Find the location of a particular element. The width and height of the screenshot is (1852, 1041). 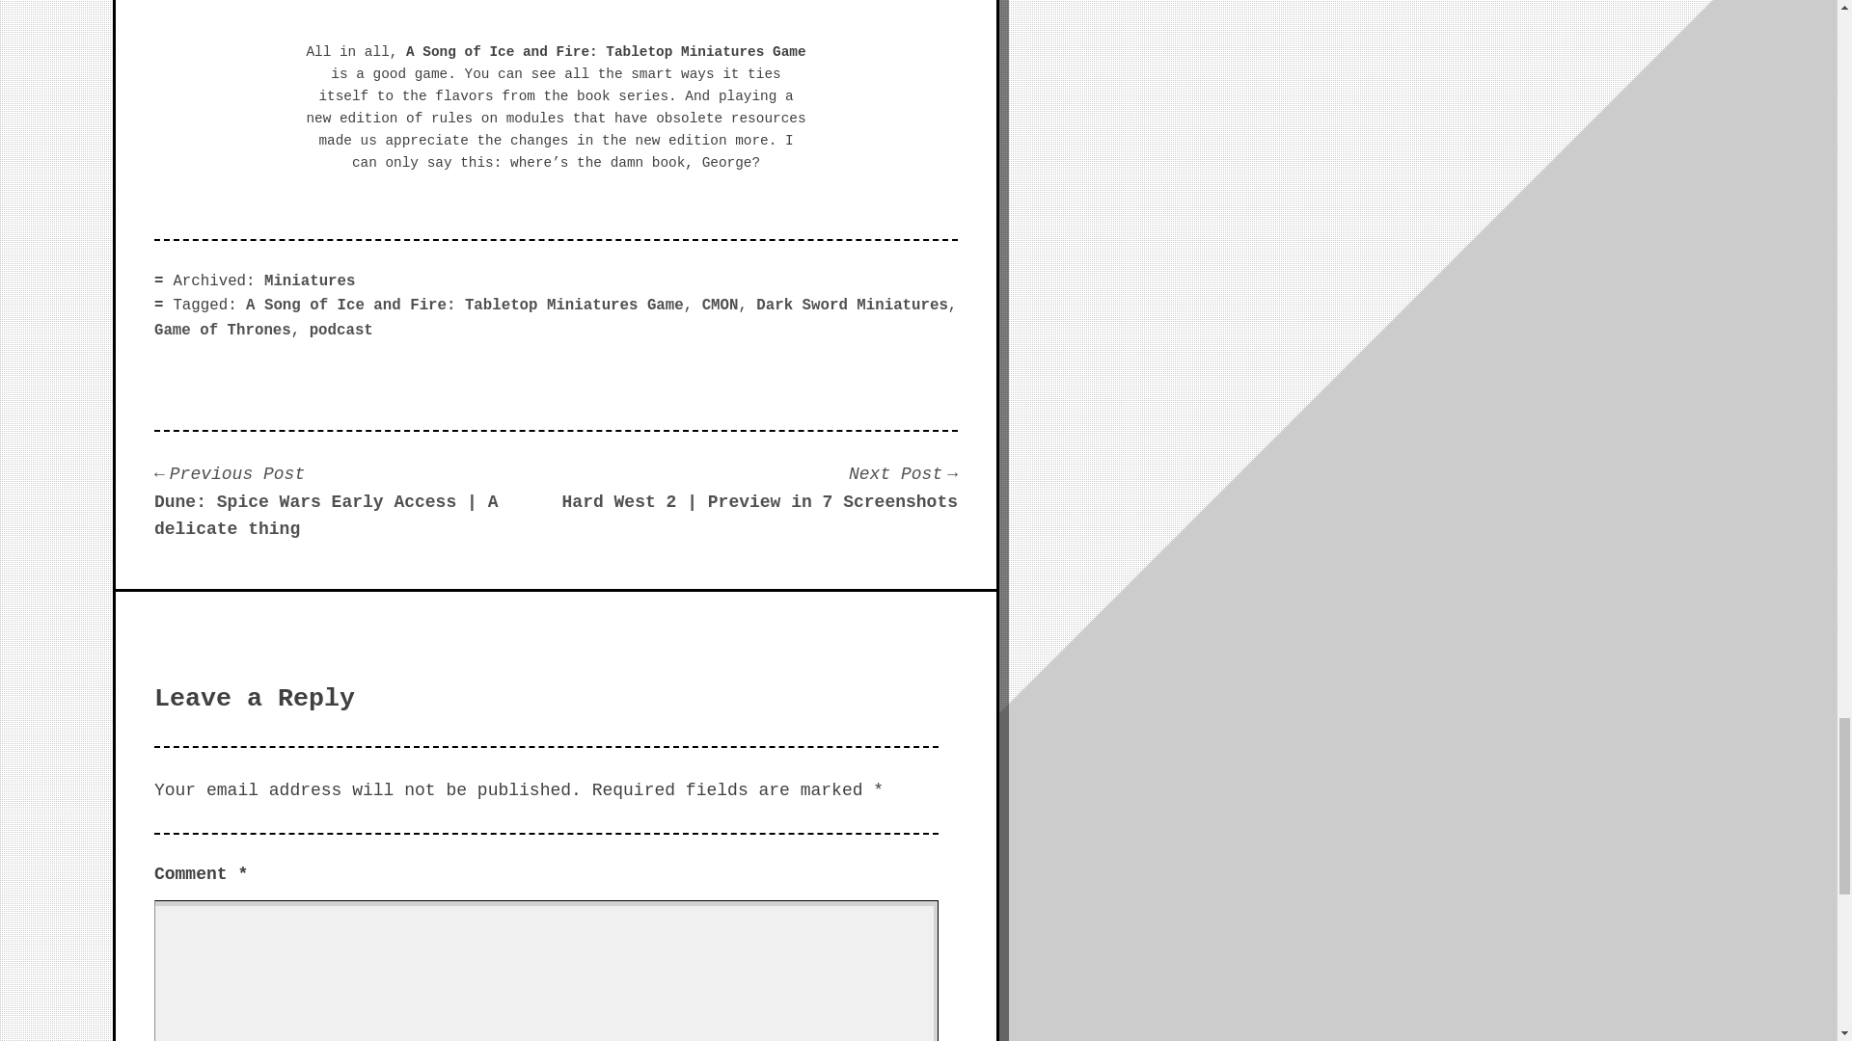

podcast is located at coordinates (341, 330).